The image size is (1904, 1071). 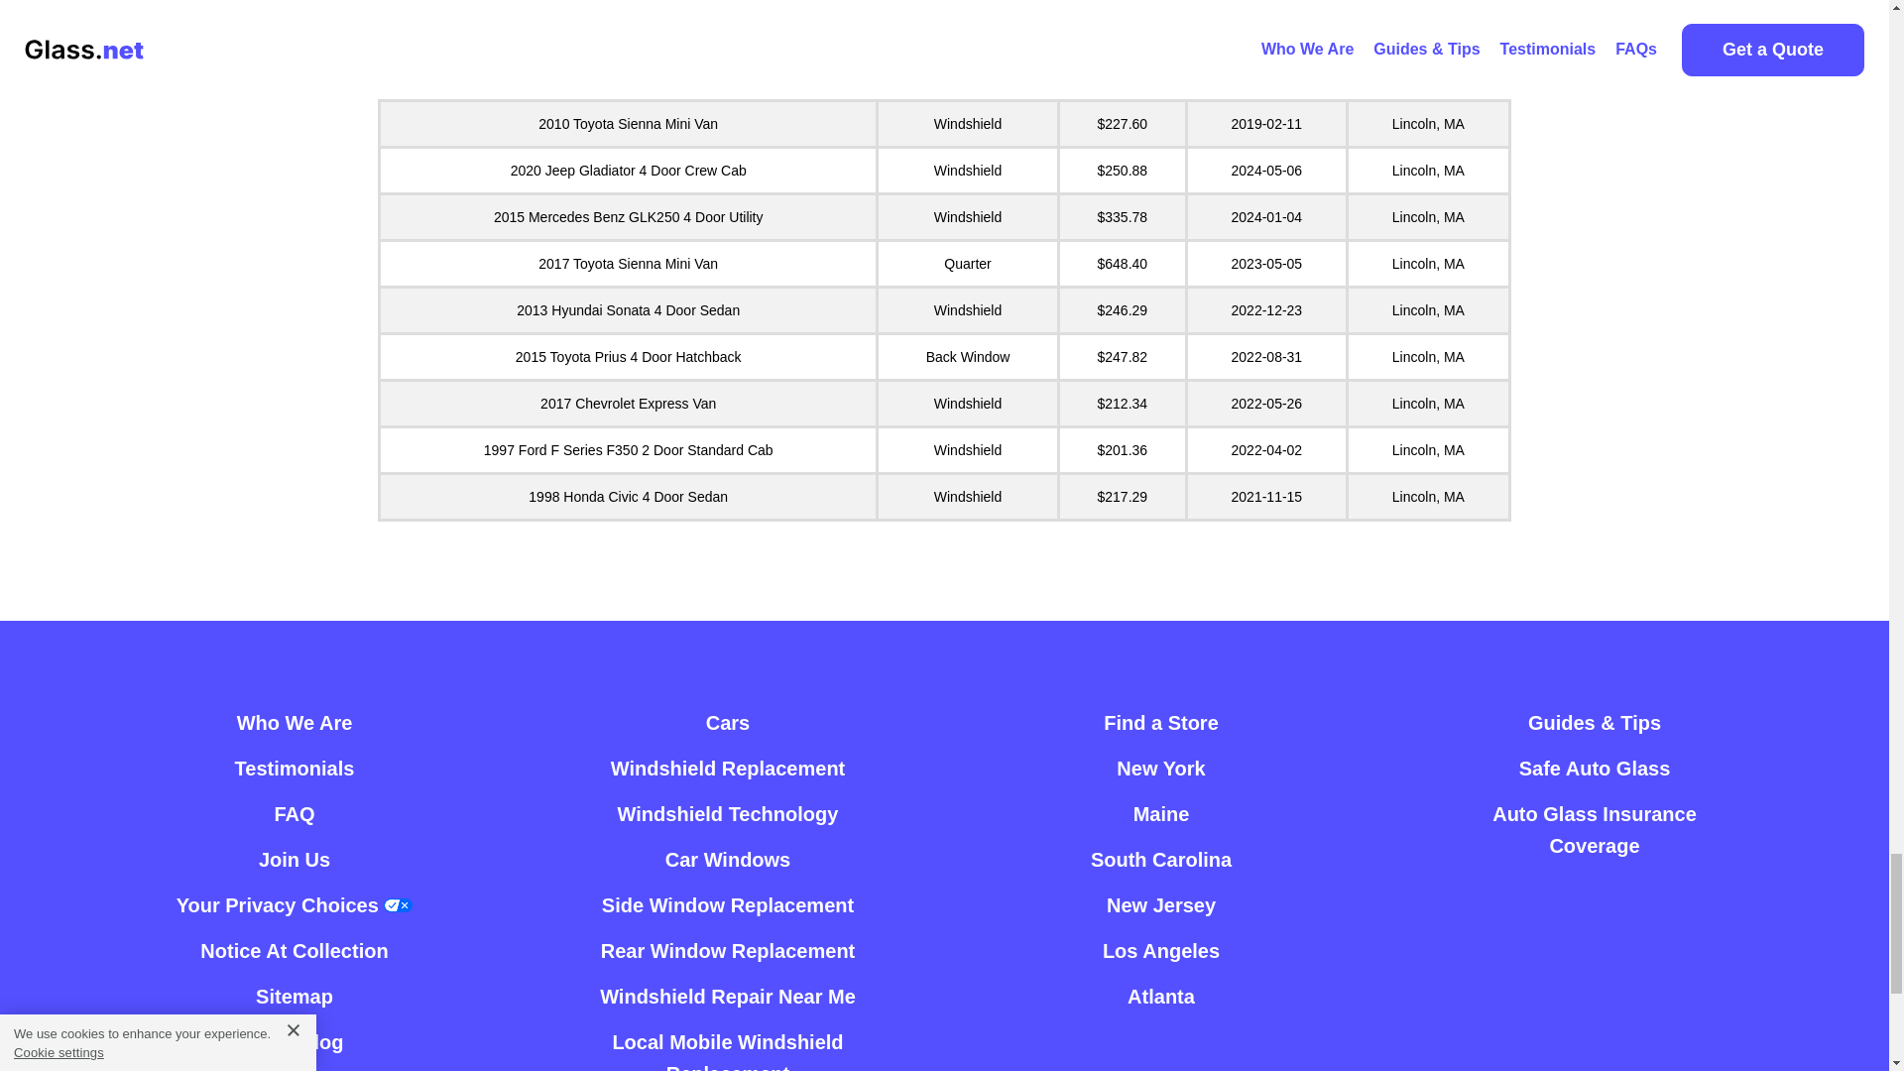 I want to click on Side Window Replacement, so click(x=727, y=904).